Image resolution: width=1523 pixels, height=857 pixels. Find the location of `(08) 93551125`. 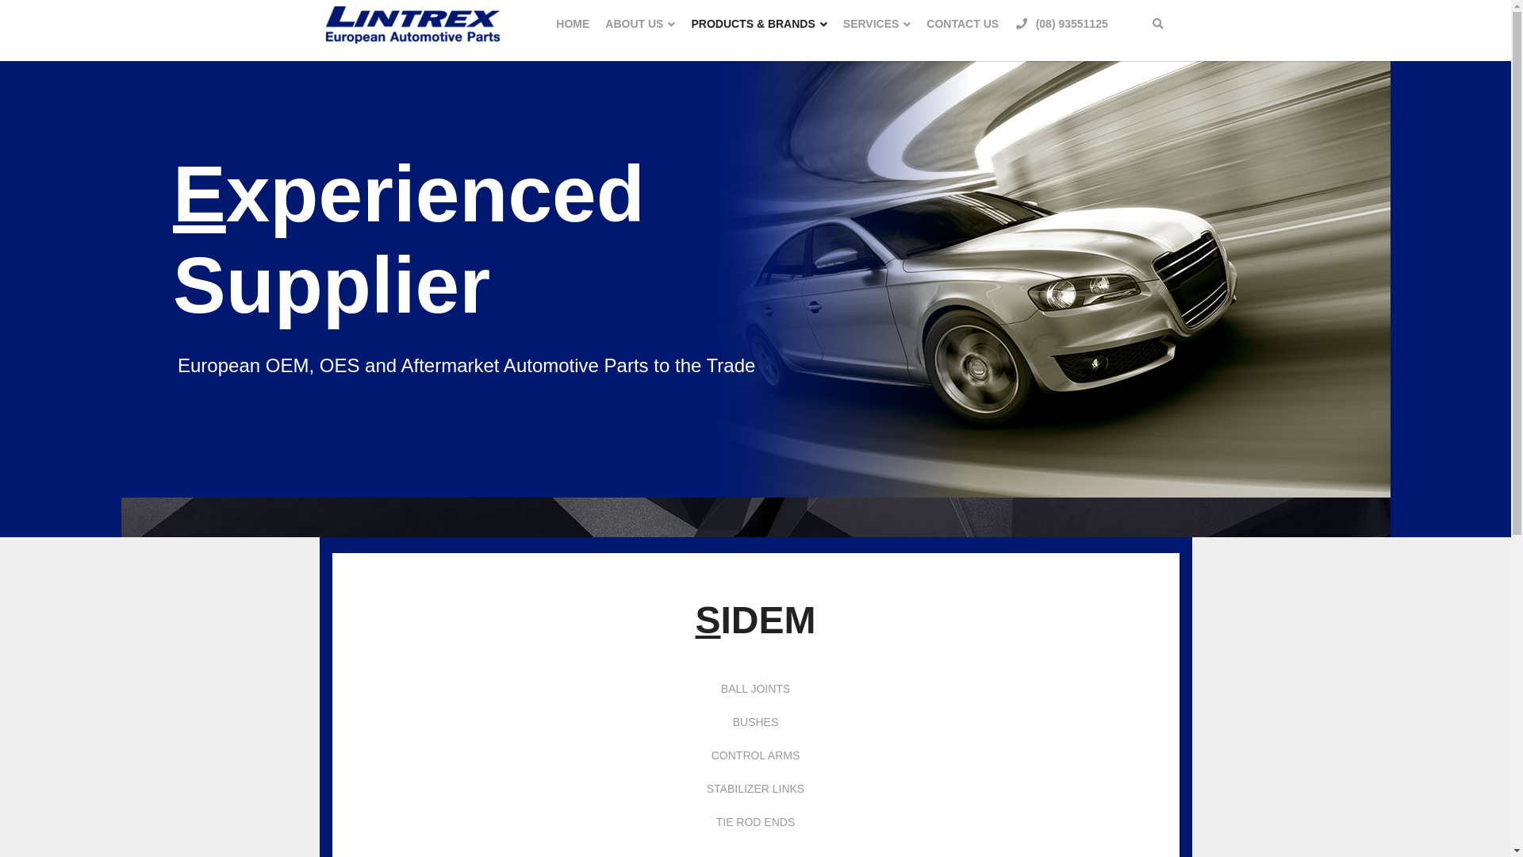

(08) 93551125 is located at coordinates (1061, 24).